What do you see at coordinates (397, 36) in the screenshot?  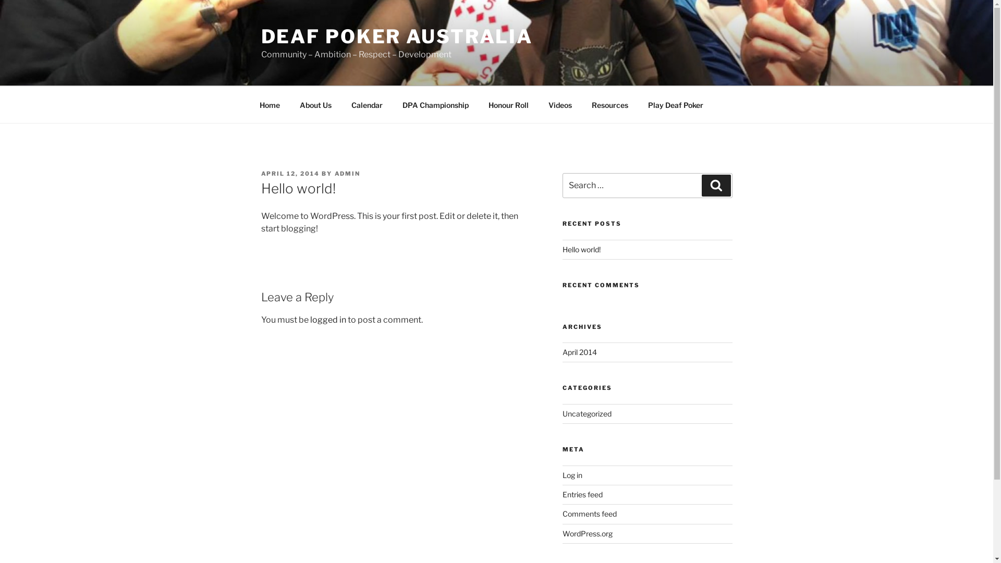 I see `DEAF POKER AUSTRALIA` at bounding box center [397, 36].